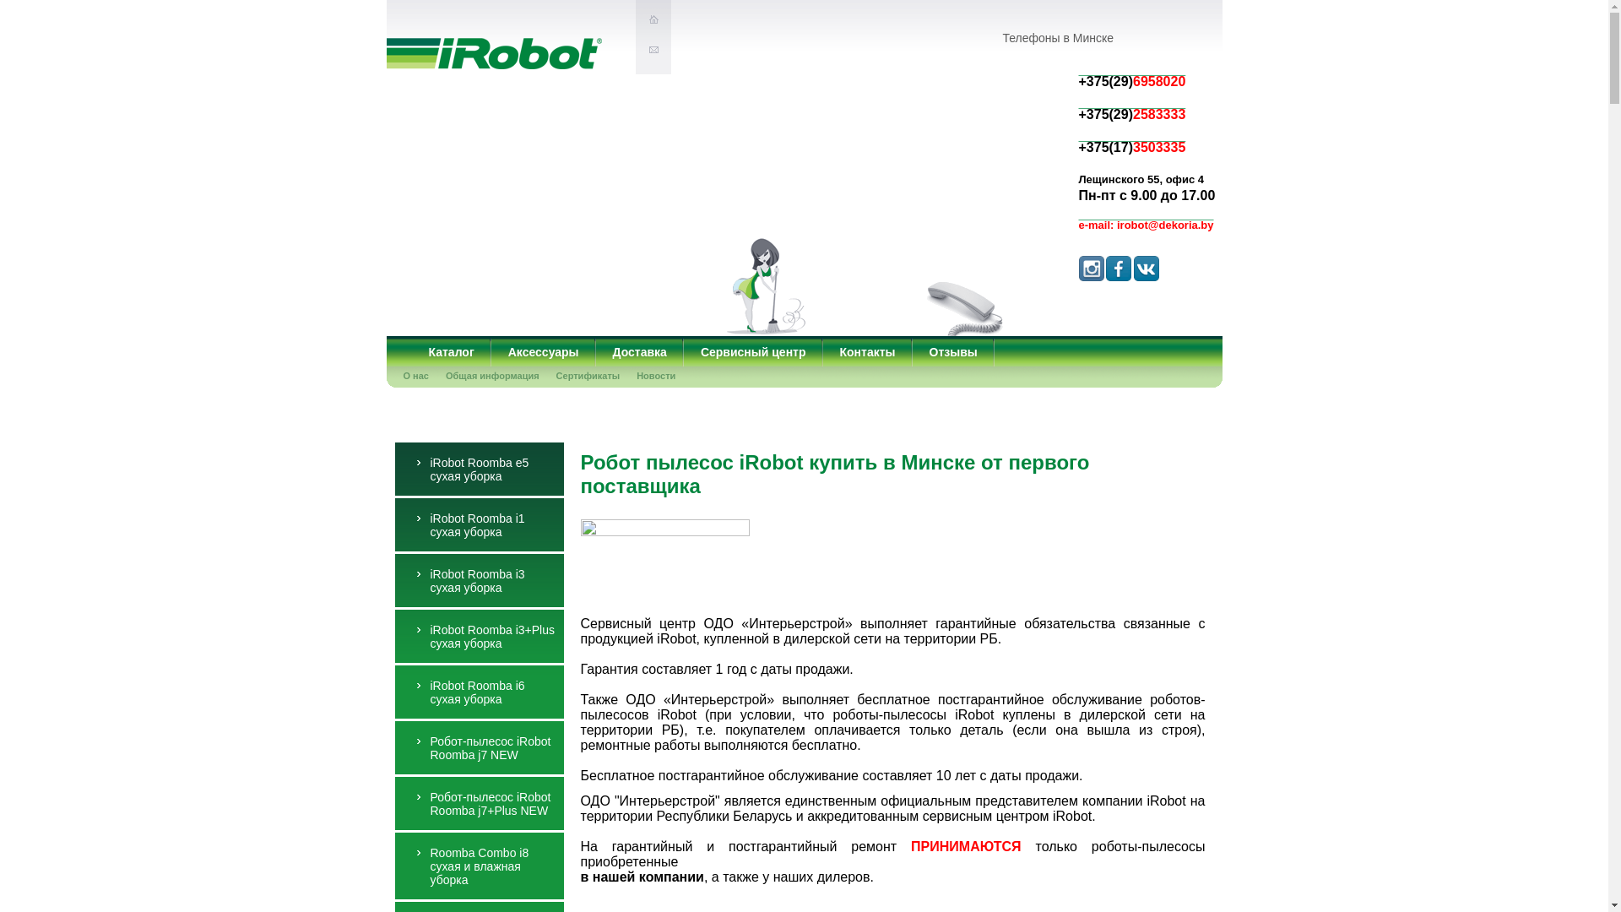  I want to click on  , so click(650, 52).